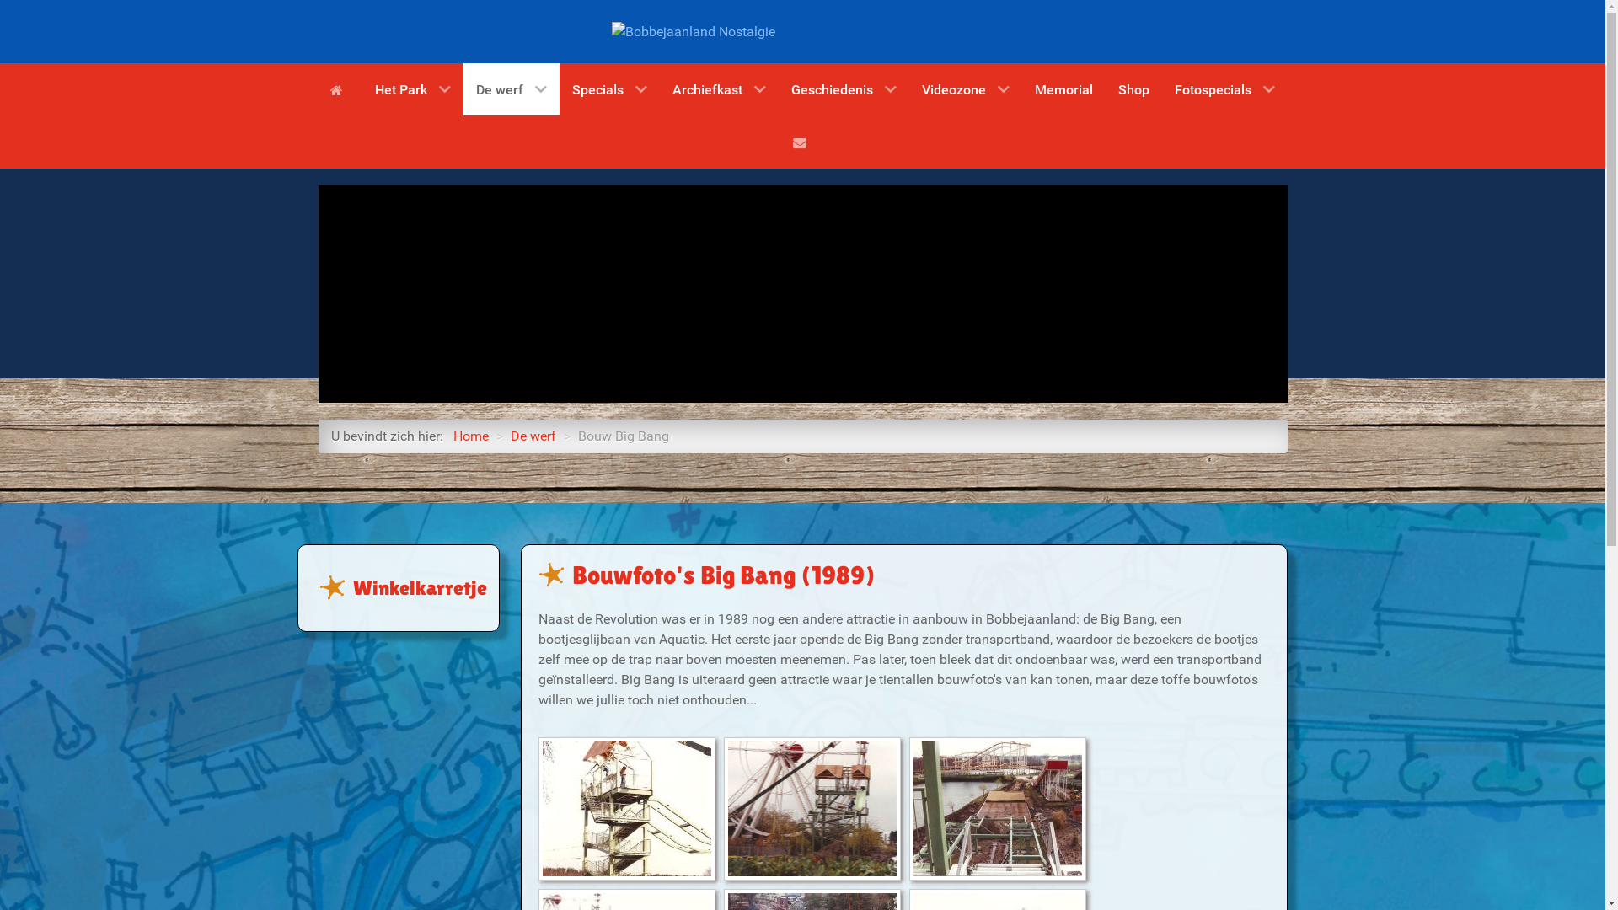 The image size is (1618, 910). What do you see at coordinates (1134, 89) in the screenshot?
I see `Shop` at bounding box center [1134, 89].